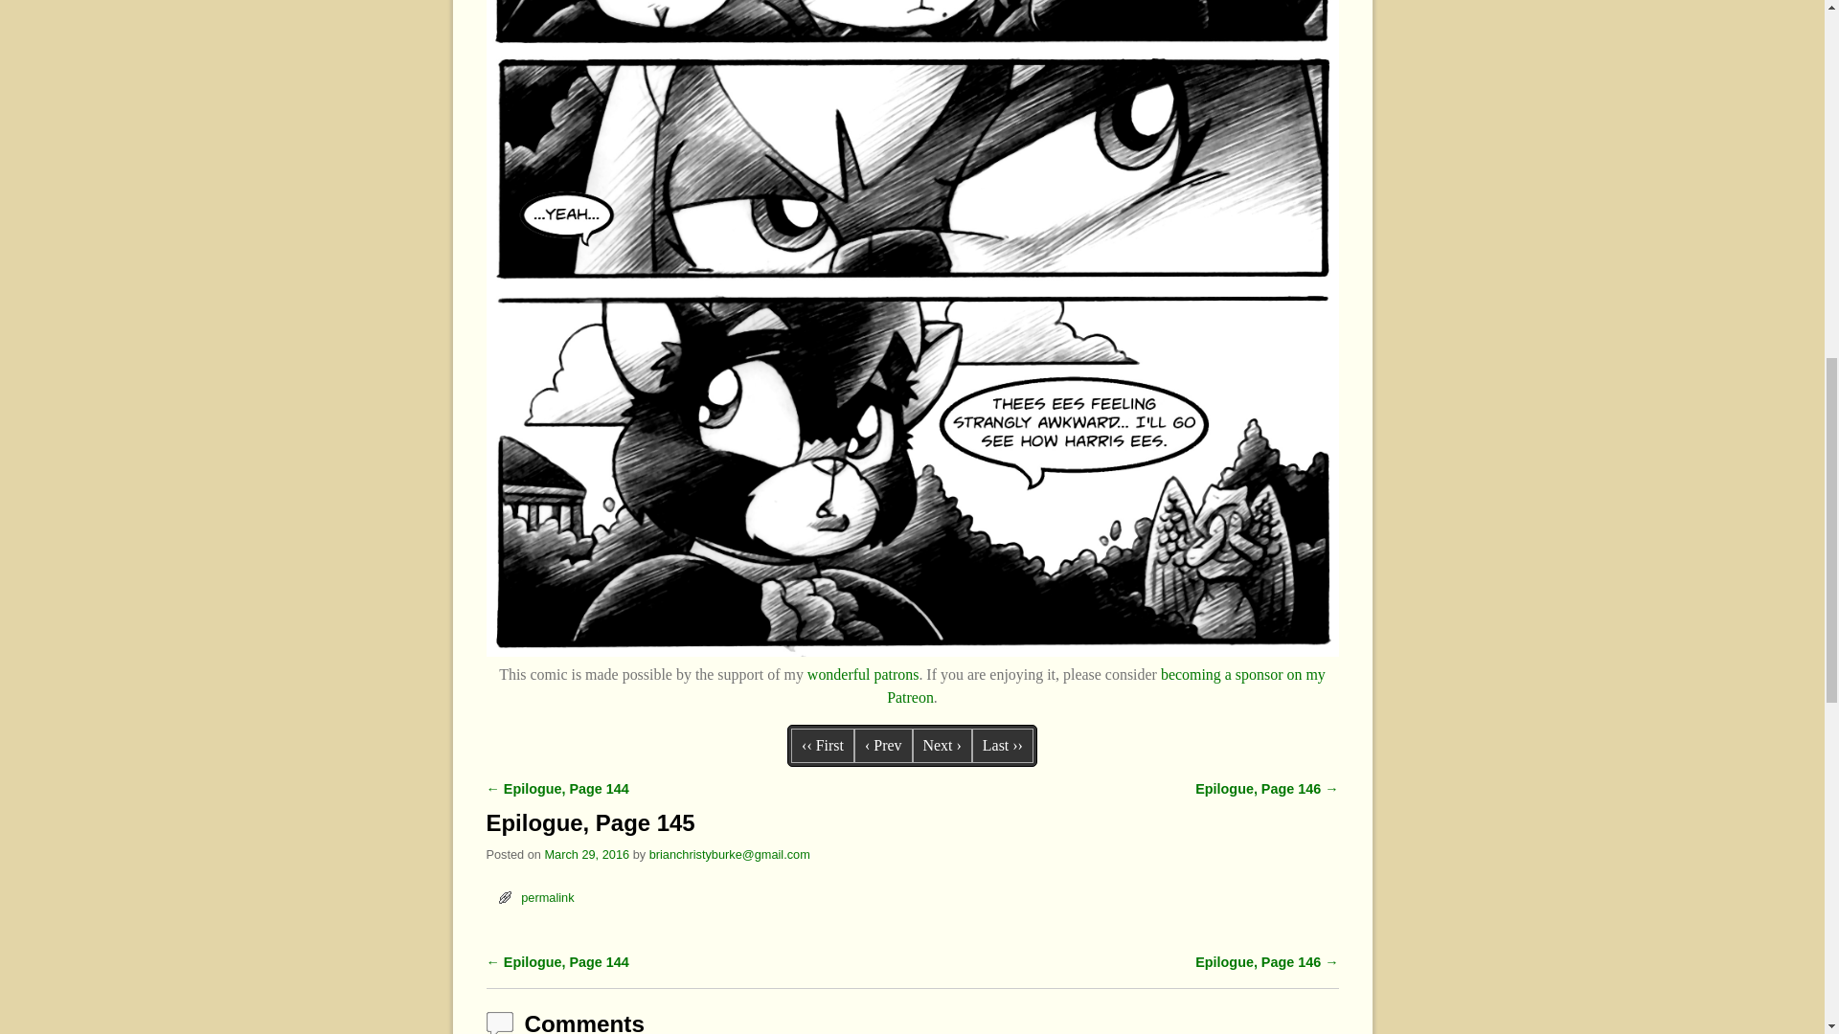 The width and height of the screenshot is (1839, 1034). What do you see at coordinates (863, 674) in the screenshot?
I see `wonderful patrons` at bounding box center [863, 674].